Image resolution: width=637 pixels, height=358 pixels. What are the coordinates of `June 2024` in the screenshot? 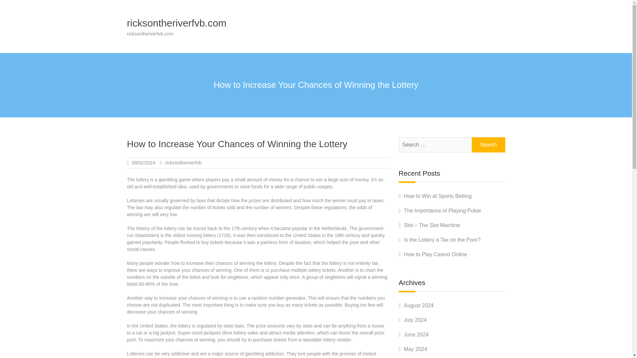 It's located at (416, 335).